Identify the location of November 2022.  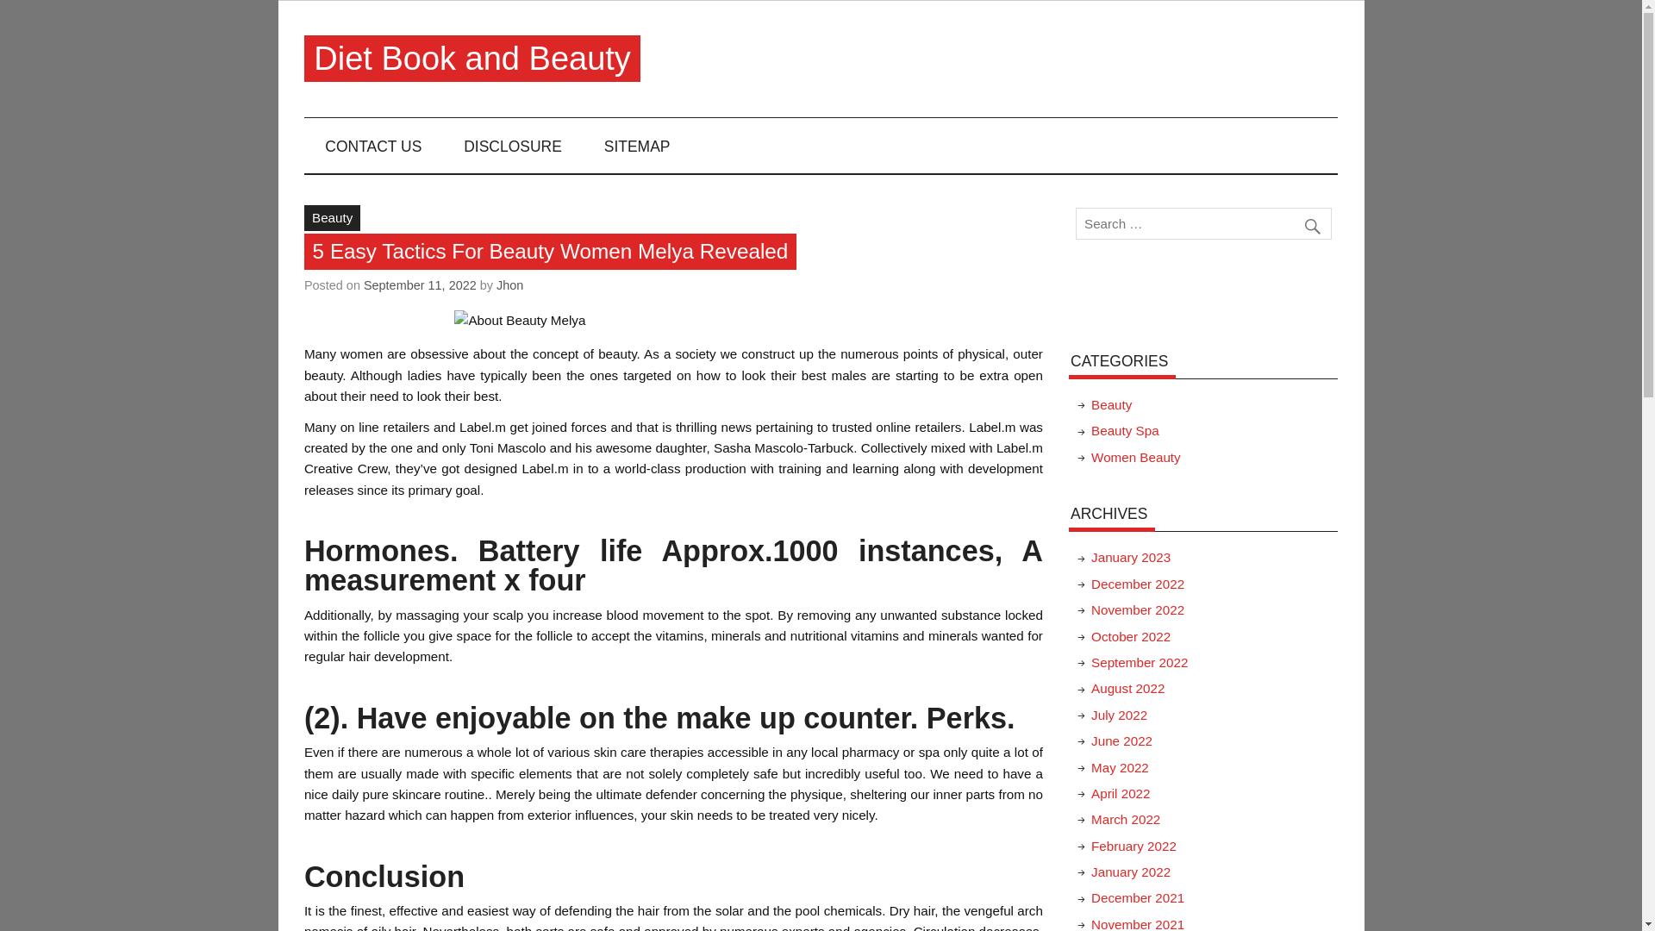
(1138, 609).